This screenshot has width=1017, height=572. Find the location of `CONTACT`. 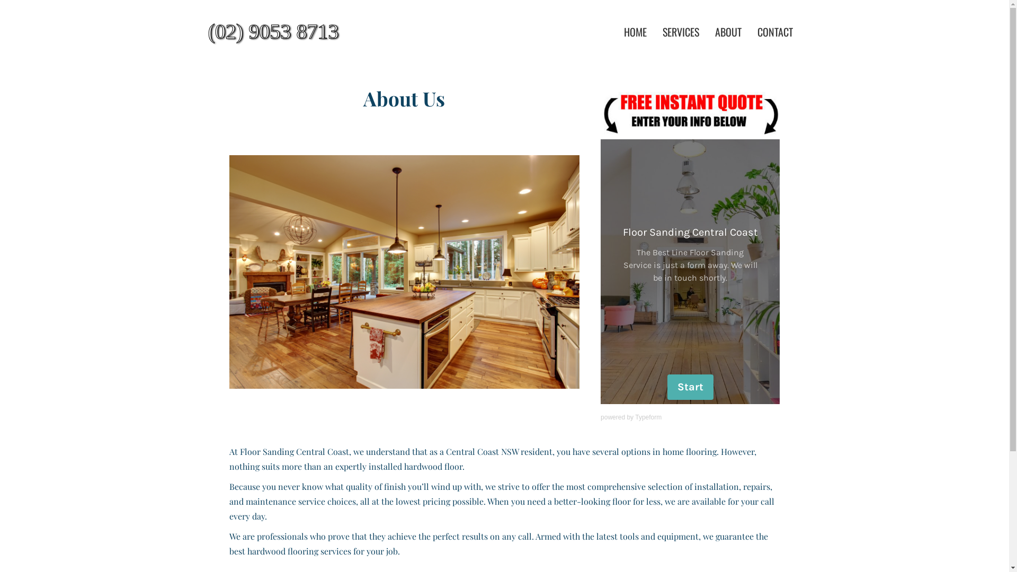

CONTACT is located at coordinates (775, 32).